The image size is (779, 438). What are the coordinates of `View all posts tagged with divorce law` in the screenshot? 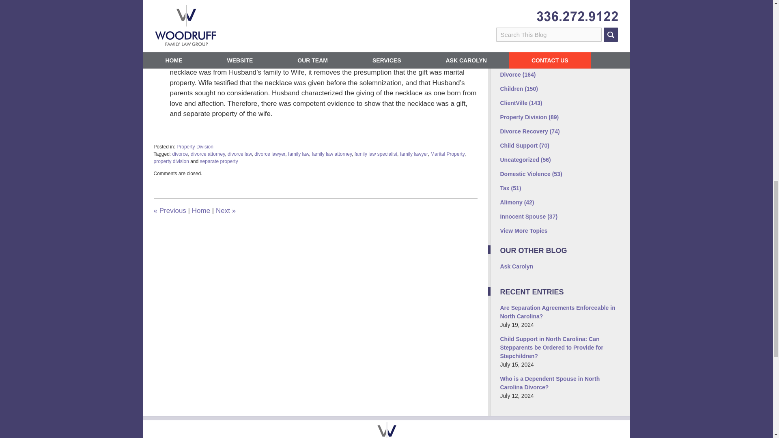 It's located at (239, 154).